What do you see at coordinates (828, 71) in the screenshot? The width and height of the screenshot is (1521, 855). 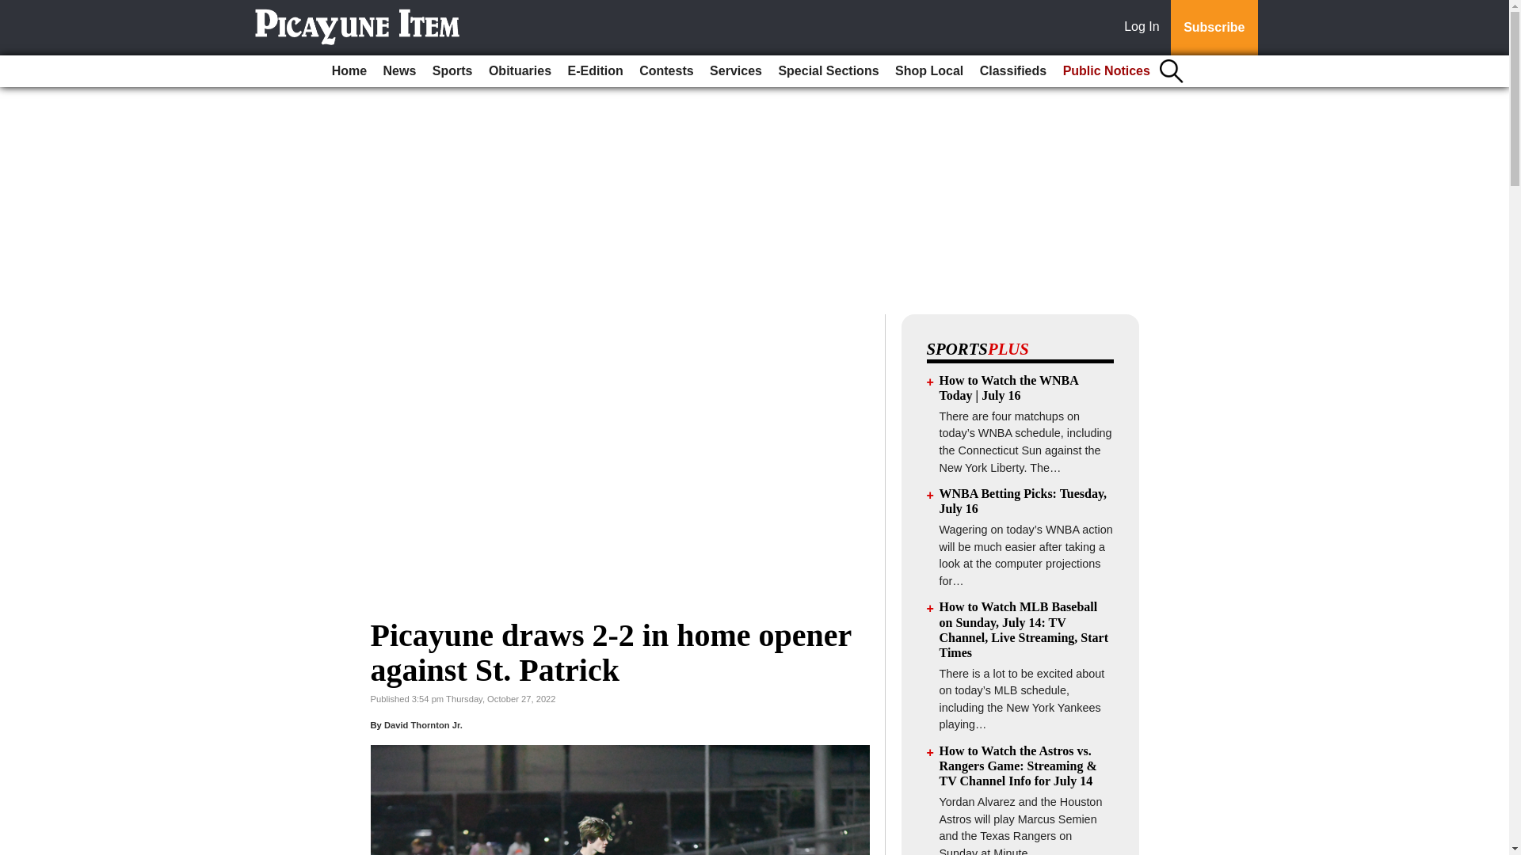 I see `Special Sections` at bounding box center [828, 71].